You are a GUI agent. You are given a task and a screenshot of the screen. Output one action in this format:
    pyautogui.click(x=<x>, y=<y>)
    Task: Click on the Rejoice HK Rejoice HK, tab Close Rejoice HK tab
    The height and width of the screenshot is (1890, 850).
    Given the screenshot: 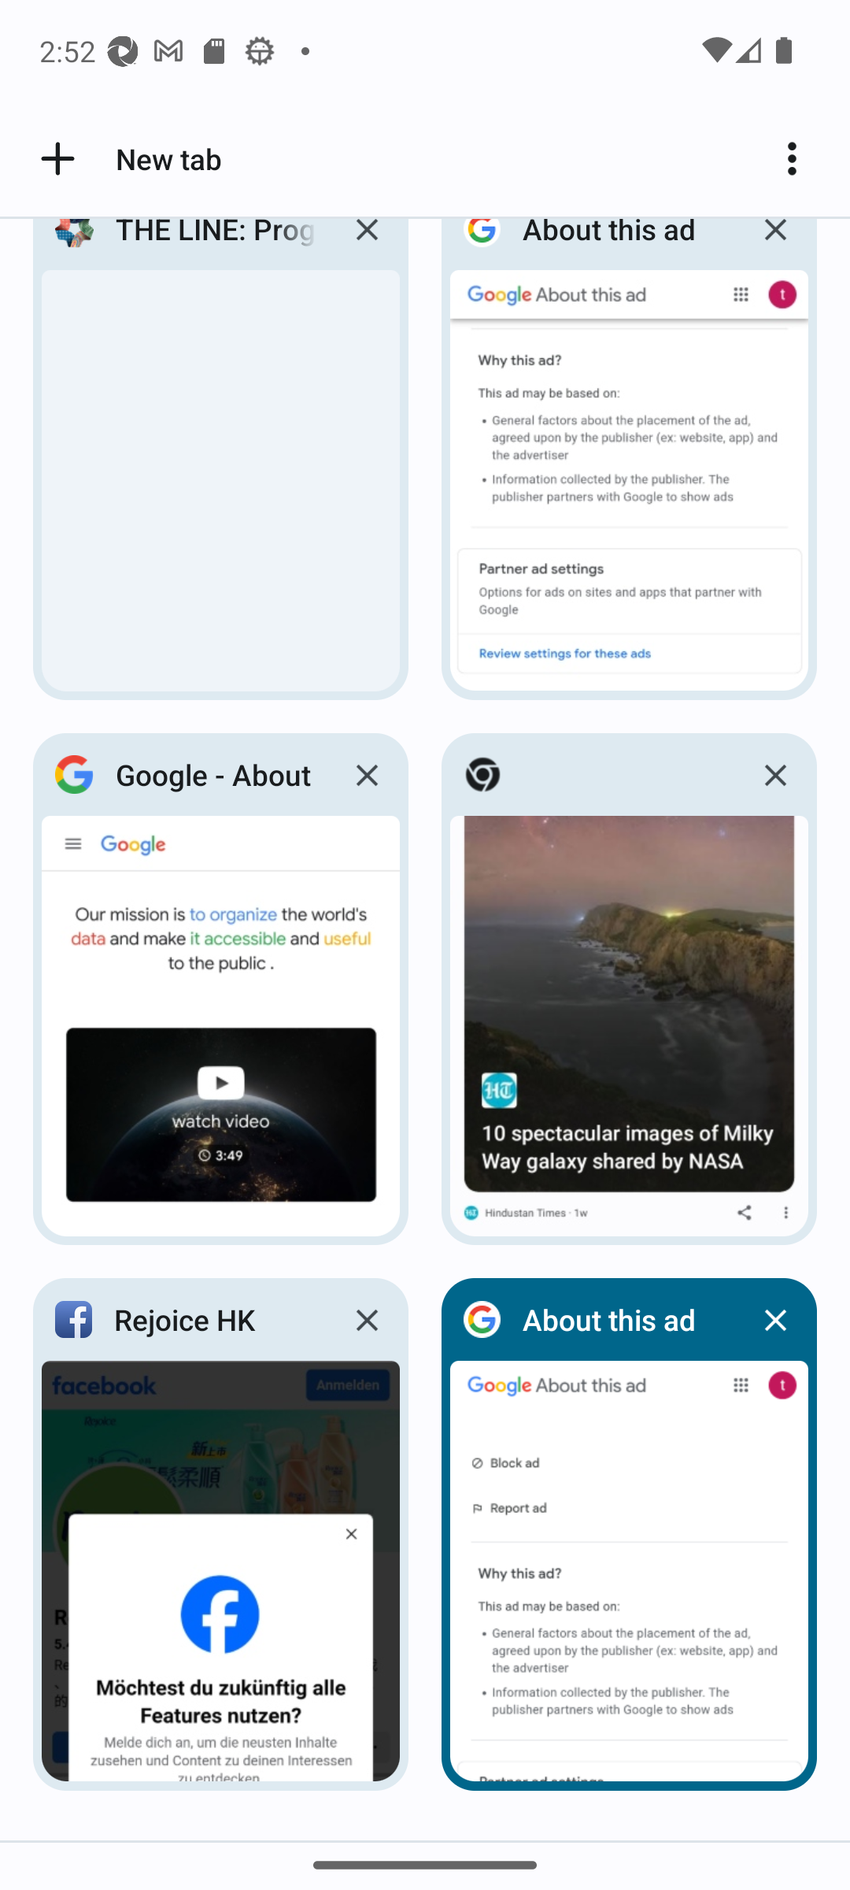 What is the action you would take?
    pyautogui.click(x=220, y=1534)
    